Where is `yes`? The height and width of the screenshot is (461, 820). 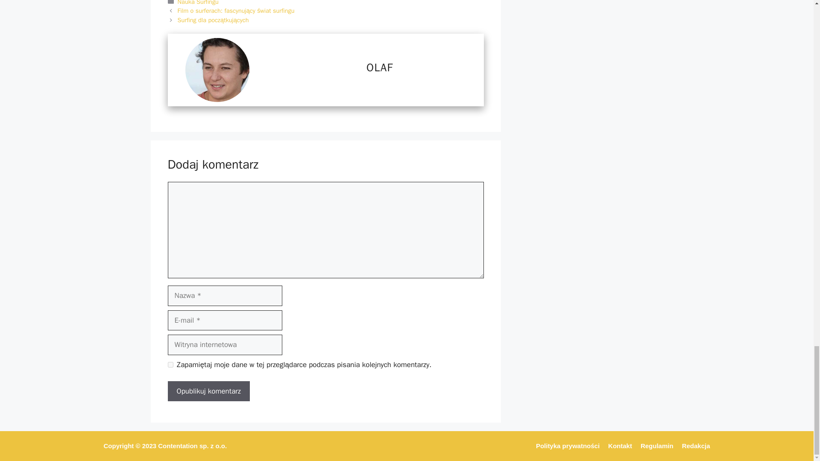
yes is located at coordinates (170, 365).